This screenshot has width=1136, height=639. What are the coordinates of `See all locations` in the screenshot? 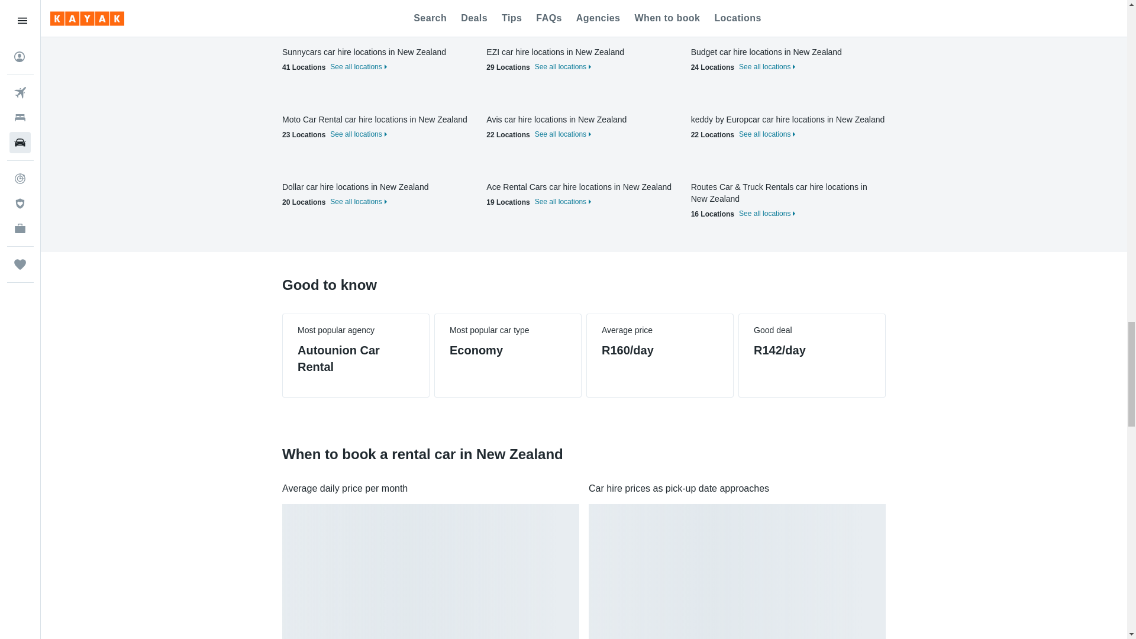 It's located at (561, 2).